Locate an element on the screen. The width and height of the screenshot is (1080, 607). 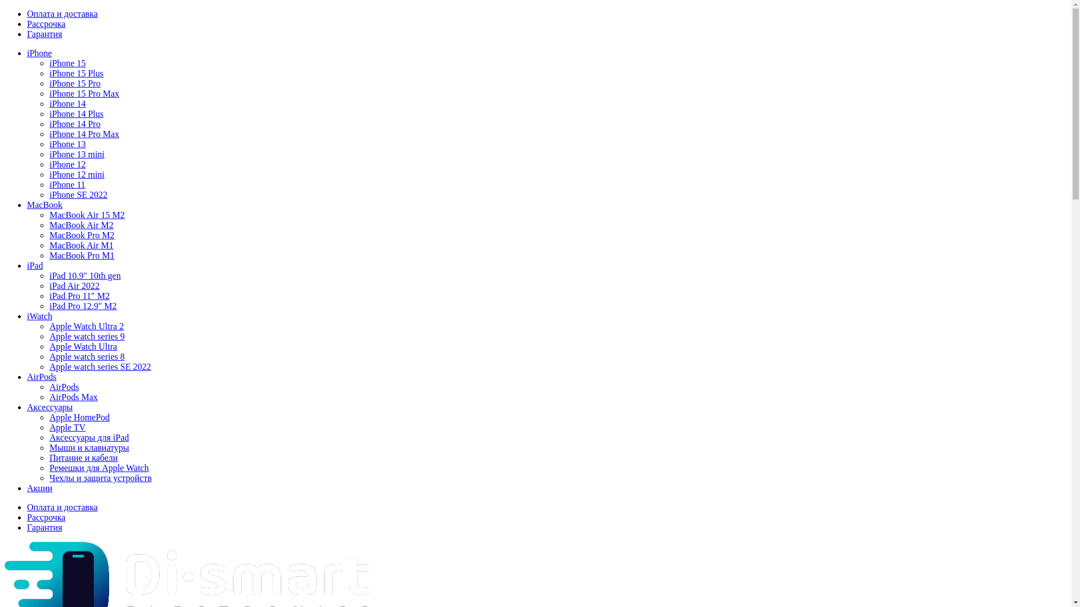
MacBook Pro M2 is located at coordinates (82, 235).